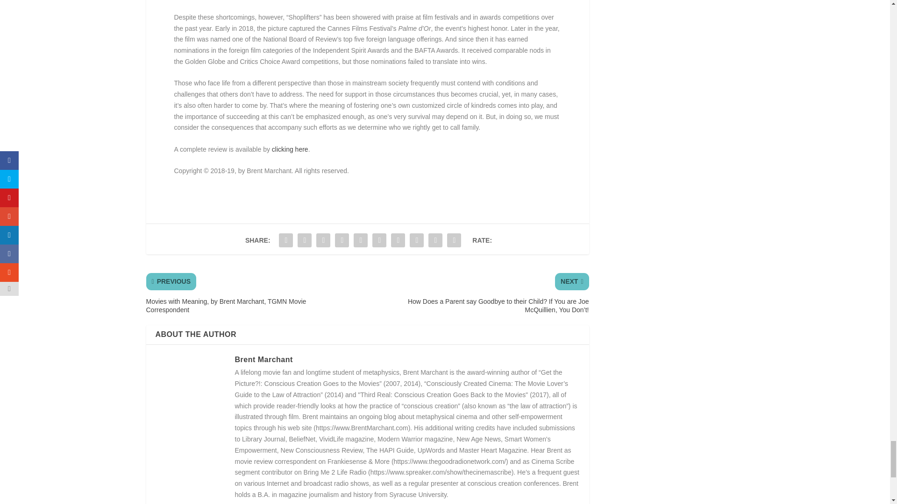 The height and width of the screenshot is (504, 897). Describe the element at coordinates (263, 359) in the screenshot. I see `View all posts by Brent Marchant` at that location.